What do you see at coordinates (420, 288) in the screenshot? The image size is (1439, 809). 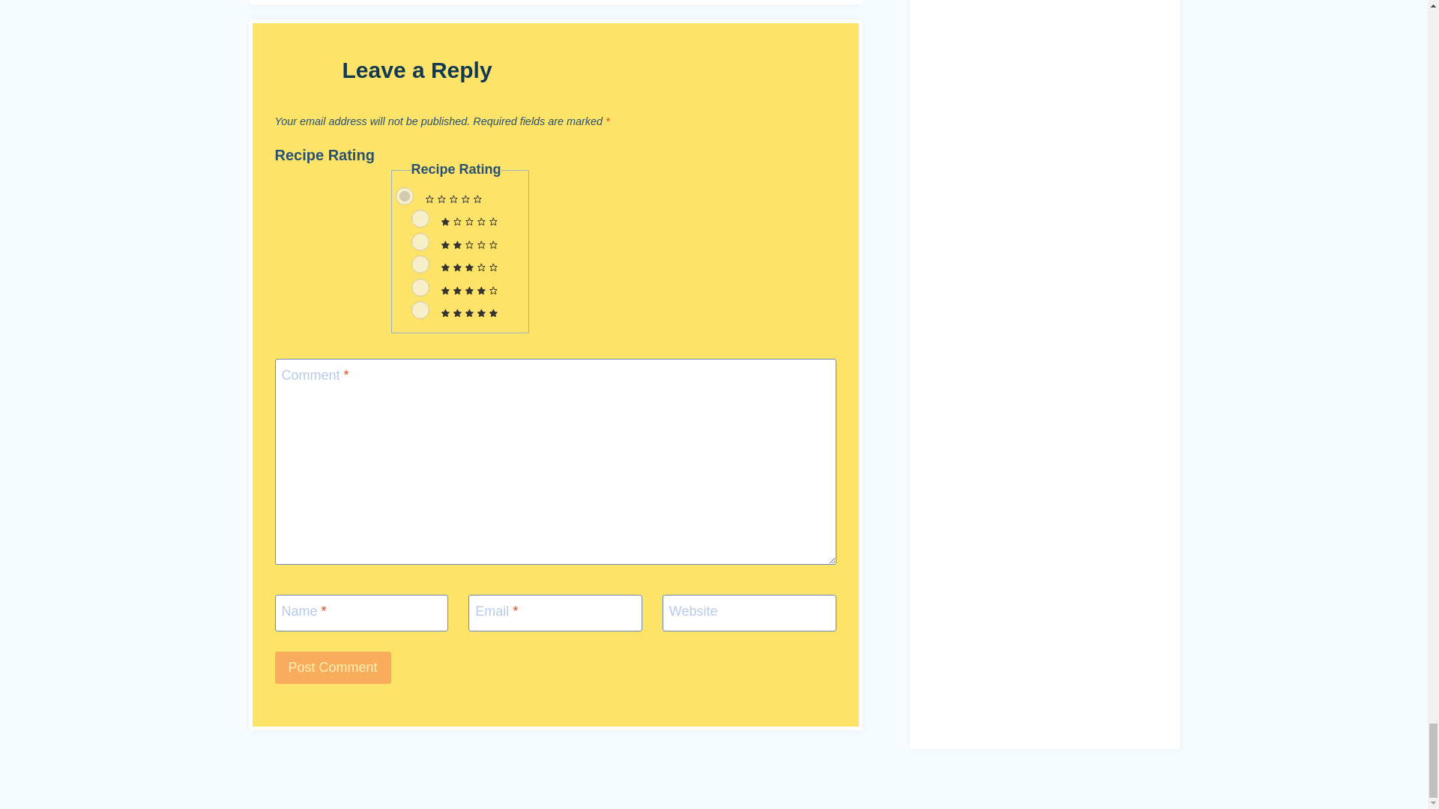 I see `4` at bounding box center [420, 288].